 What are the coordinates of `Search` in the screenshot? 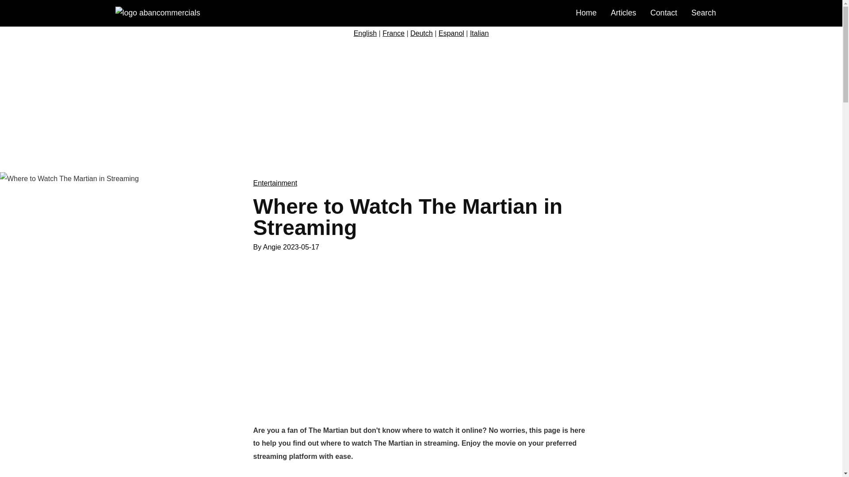 It's located at (704, 12).